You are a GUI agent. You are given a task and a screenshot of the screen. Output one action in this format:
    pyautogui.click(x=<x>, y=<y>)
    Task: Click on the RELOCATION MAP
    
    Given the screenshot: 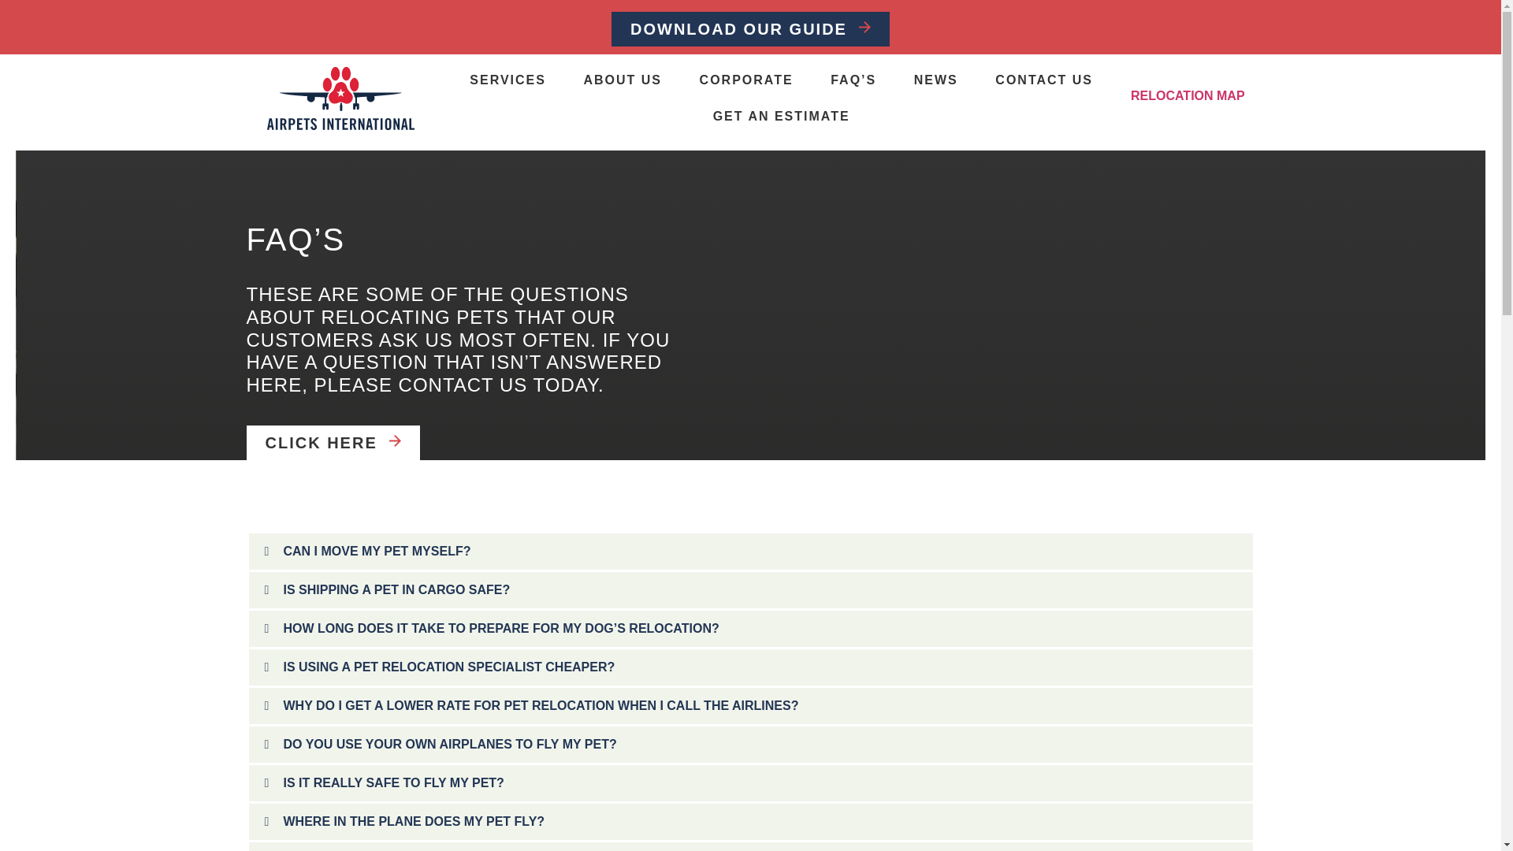 What is the action you would take?
    pyautogui.click(x=1188, y=95)
    